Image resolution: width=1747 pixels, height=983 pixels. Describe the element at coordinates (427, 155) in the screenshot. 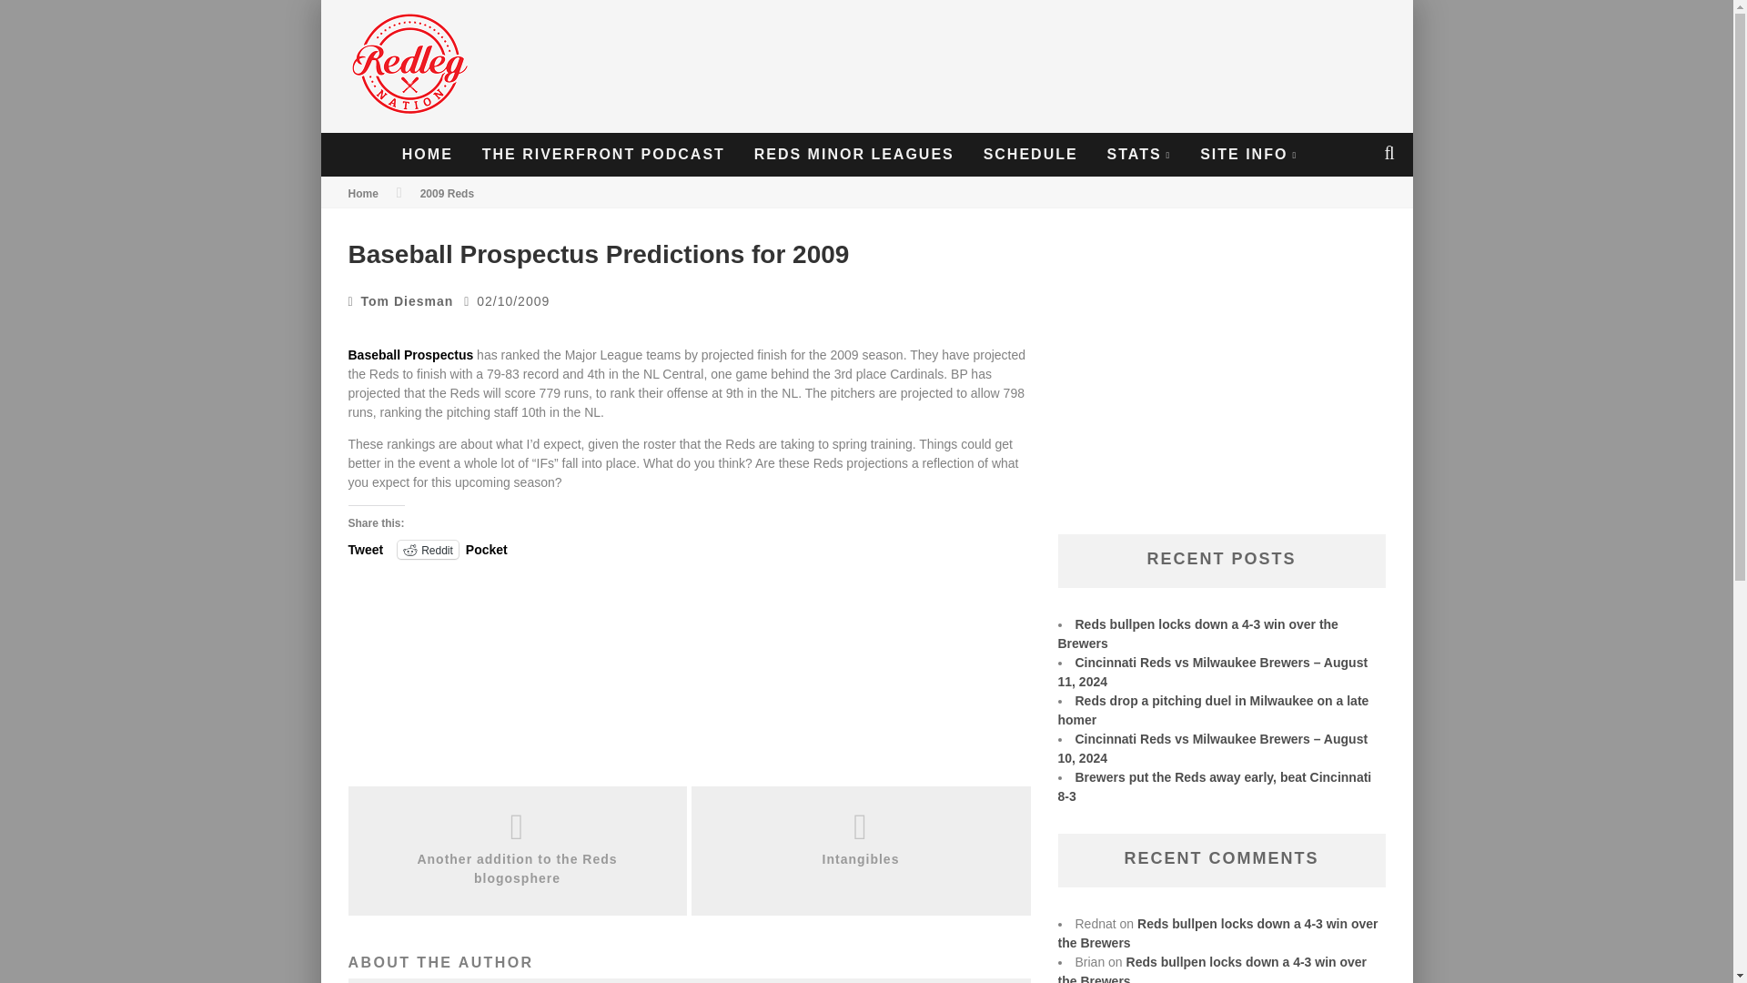

I see `HOME` at that location.